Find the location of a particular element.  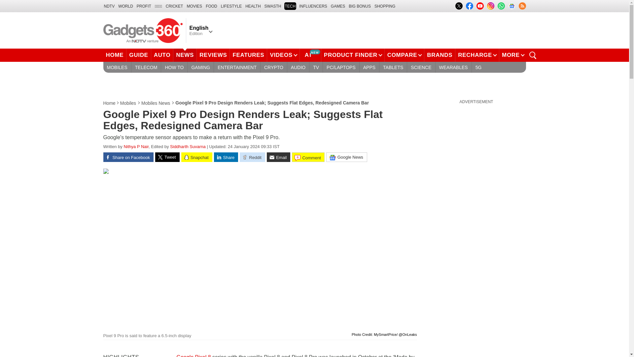

INFLUENCERS is located at coordinates (313, 6).